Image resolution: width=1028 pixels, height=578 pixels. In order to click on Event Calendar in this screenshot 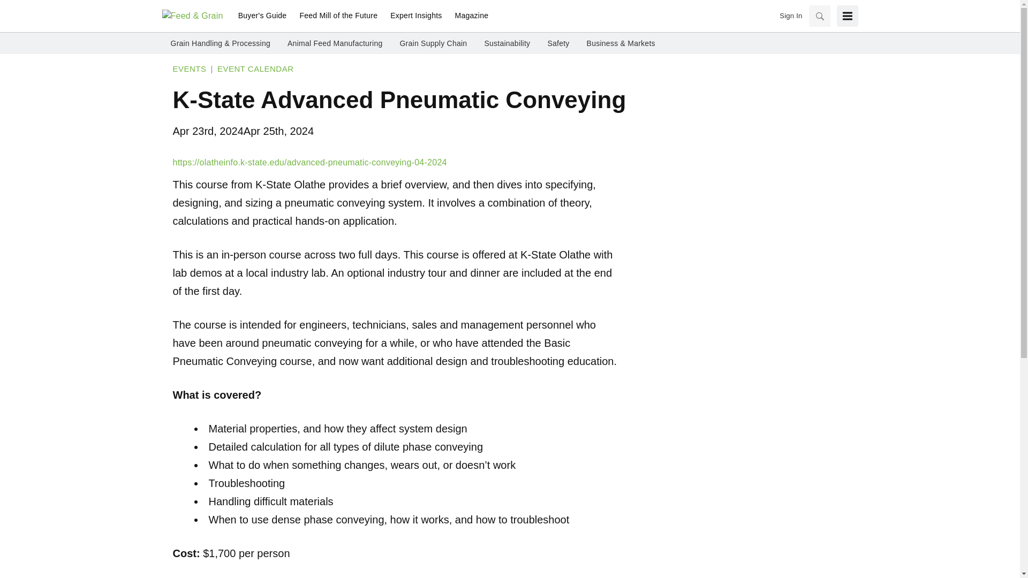, I will do `click(255, 69)`.